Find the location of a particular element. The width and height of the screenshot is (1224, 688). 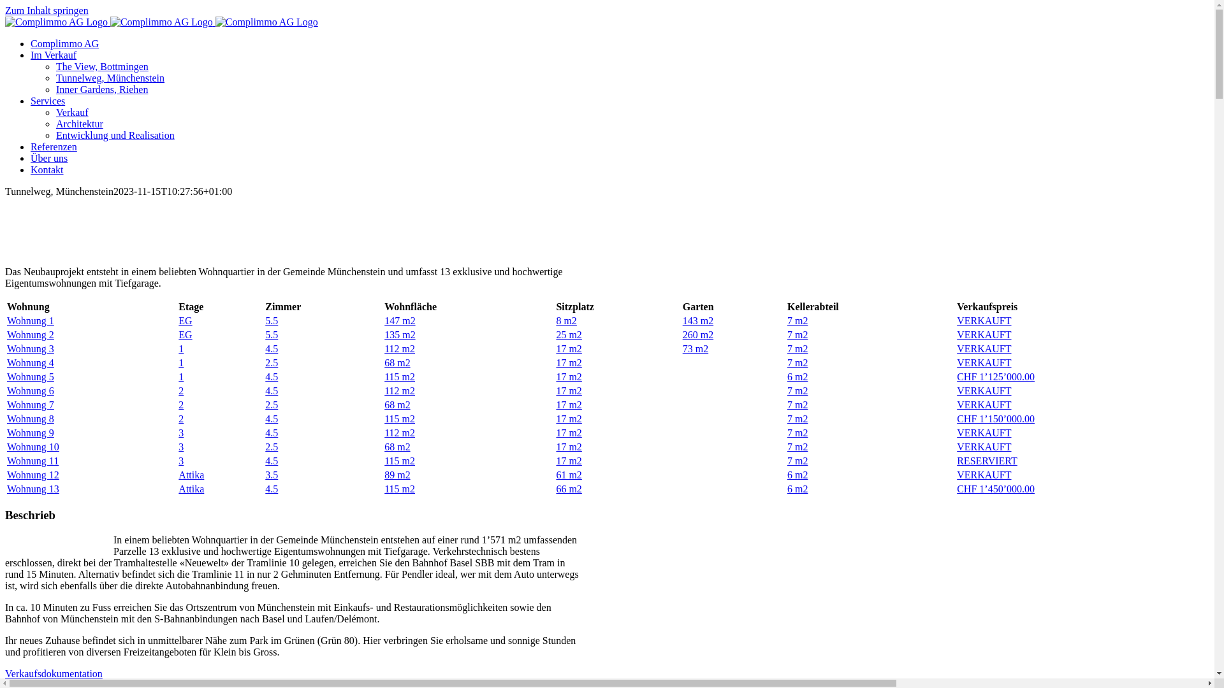

4.5 is located at coordinates (272, 391).